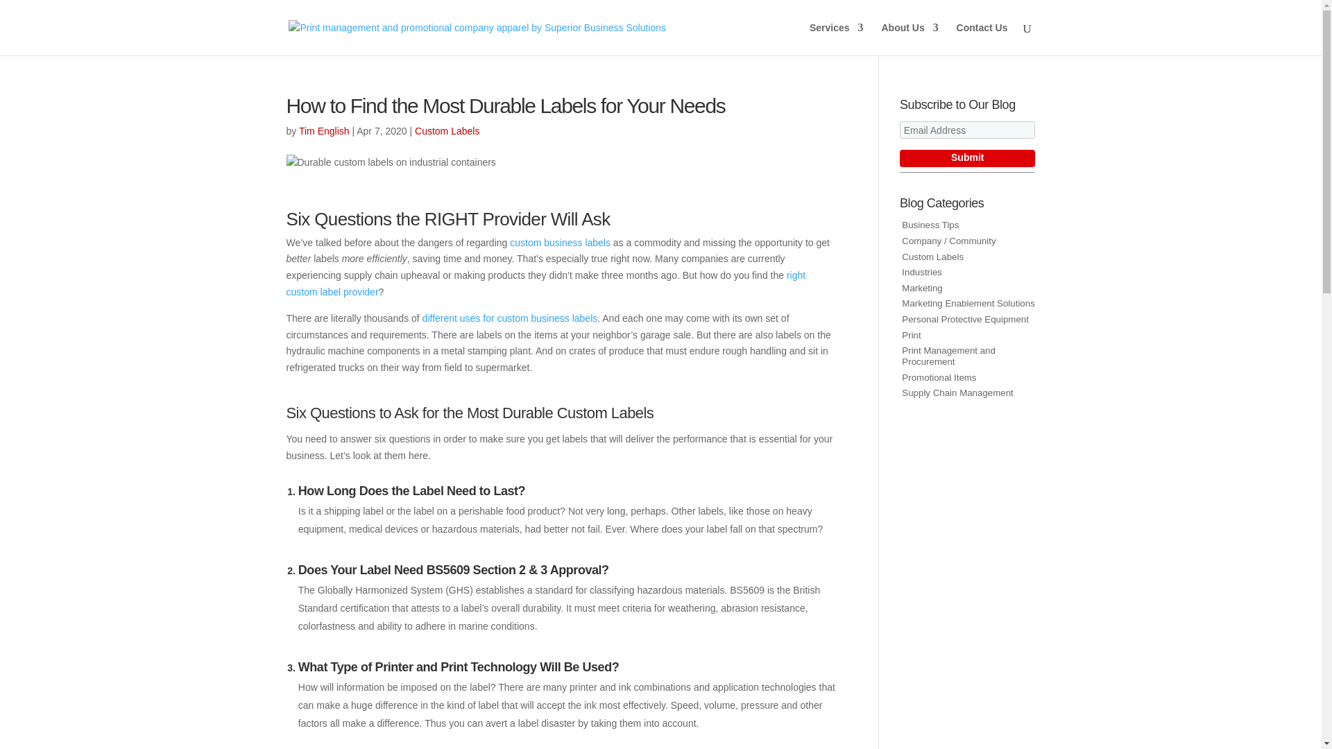 This screenshot has width=1332, height=749. Describe the element at coordinates (930, 225) in the screenshot. I see `Business Tips` at that location.